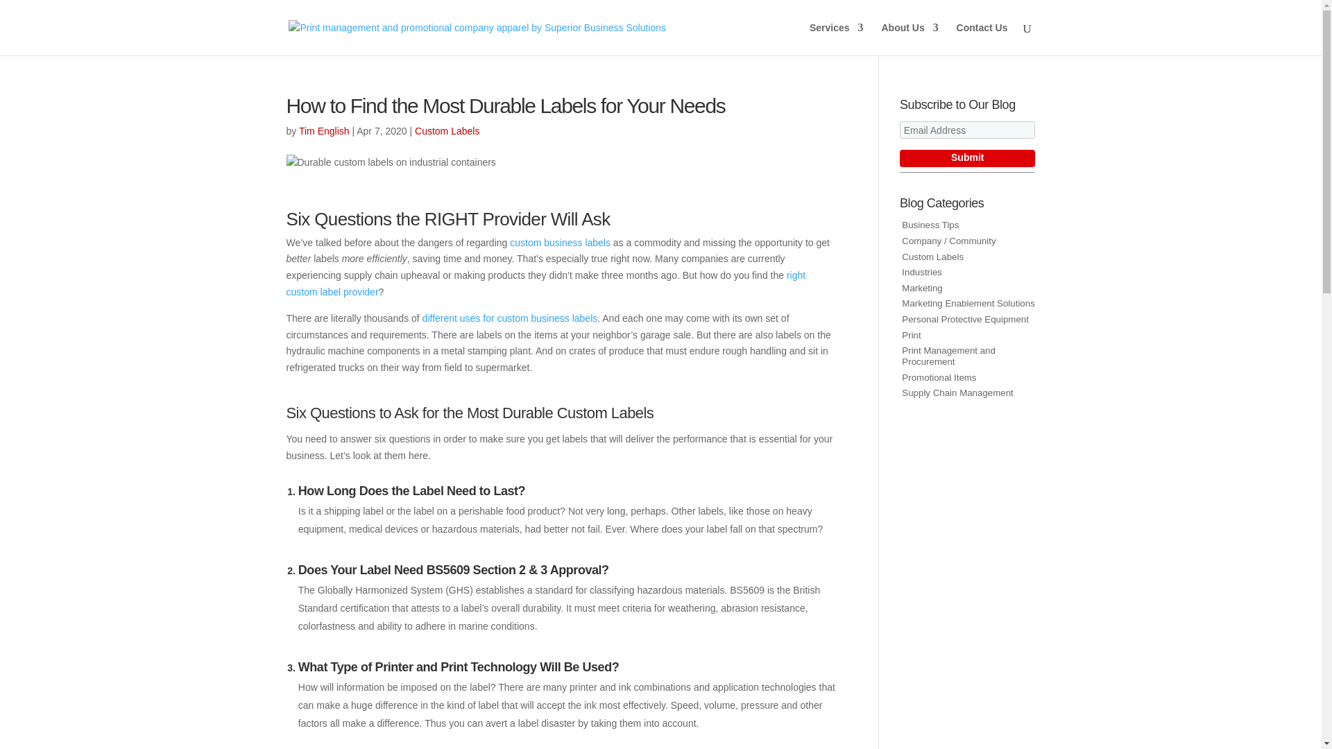 This screenshot has width=1332, height=749. Describe the element at coordinates (930, 225) in the screenshot. I see `Business Tips` at that location.